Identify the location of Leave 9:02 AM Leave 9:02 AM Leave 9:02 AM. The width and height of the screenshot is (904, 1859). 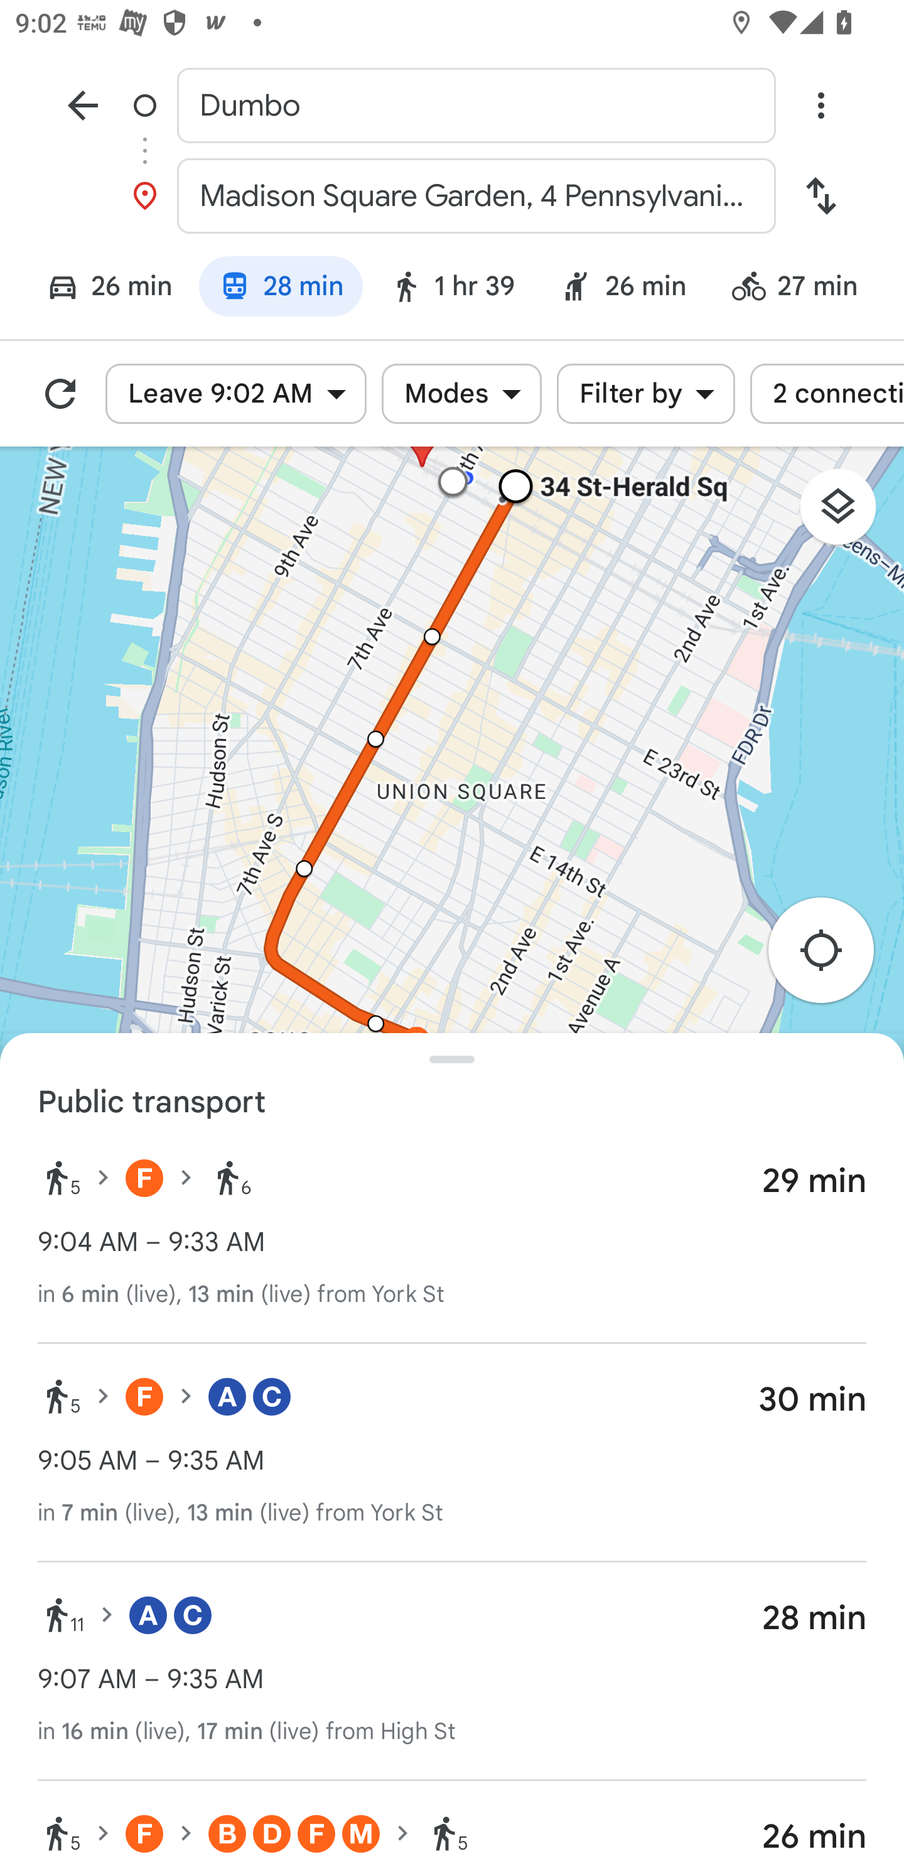
(236, 394).